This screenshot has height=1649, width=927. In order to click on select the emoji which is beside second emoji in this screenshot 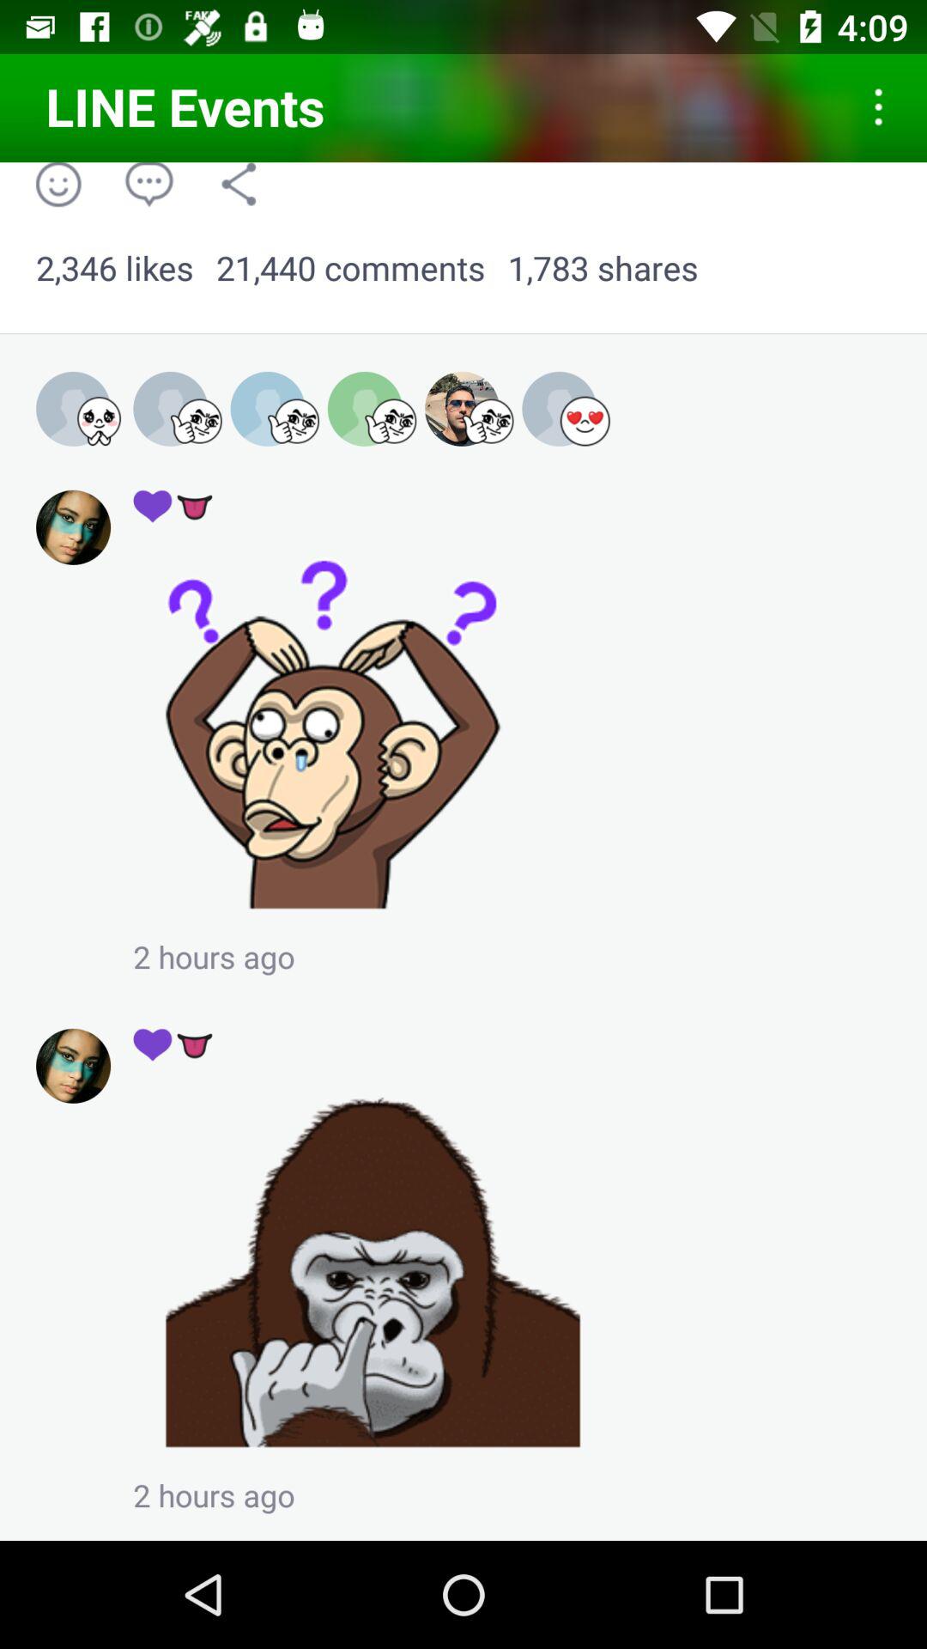, I will do `click(81, 411)`.